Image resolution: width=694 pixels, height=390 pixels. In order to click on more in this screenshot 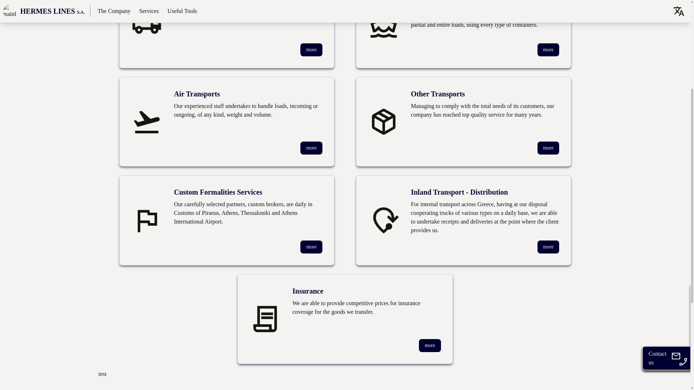, I will do `click(548, 247)`.